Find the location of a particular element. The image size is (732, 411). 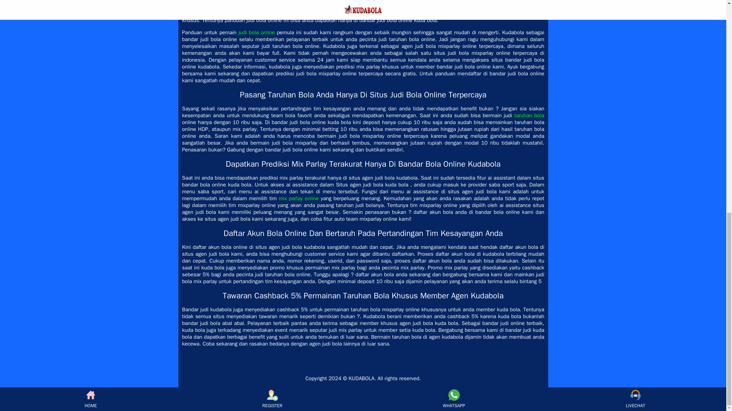

mix parlay online is located at coordinates (299, 199).